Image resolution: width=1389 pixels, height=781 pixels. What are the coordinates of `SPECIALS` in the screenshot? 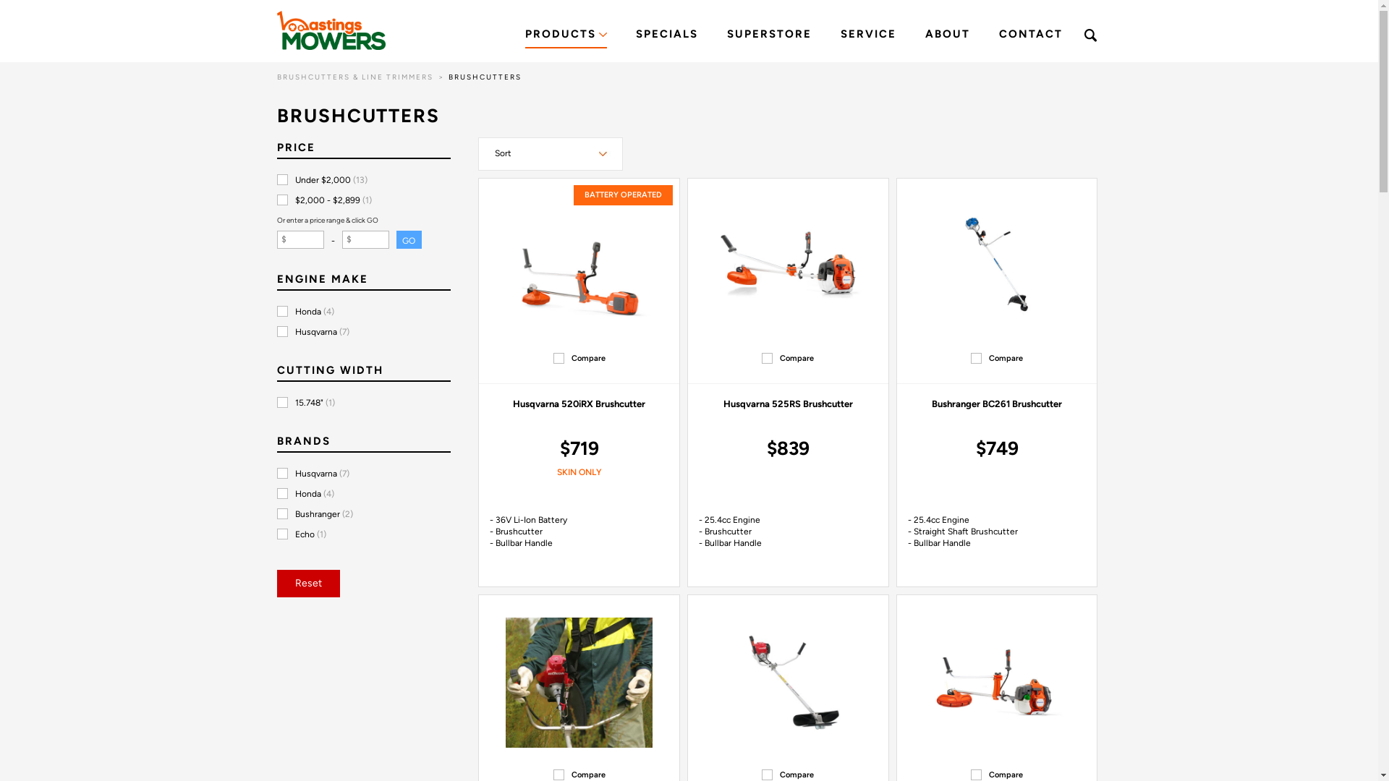 It's located at (666, 37).